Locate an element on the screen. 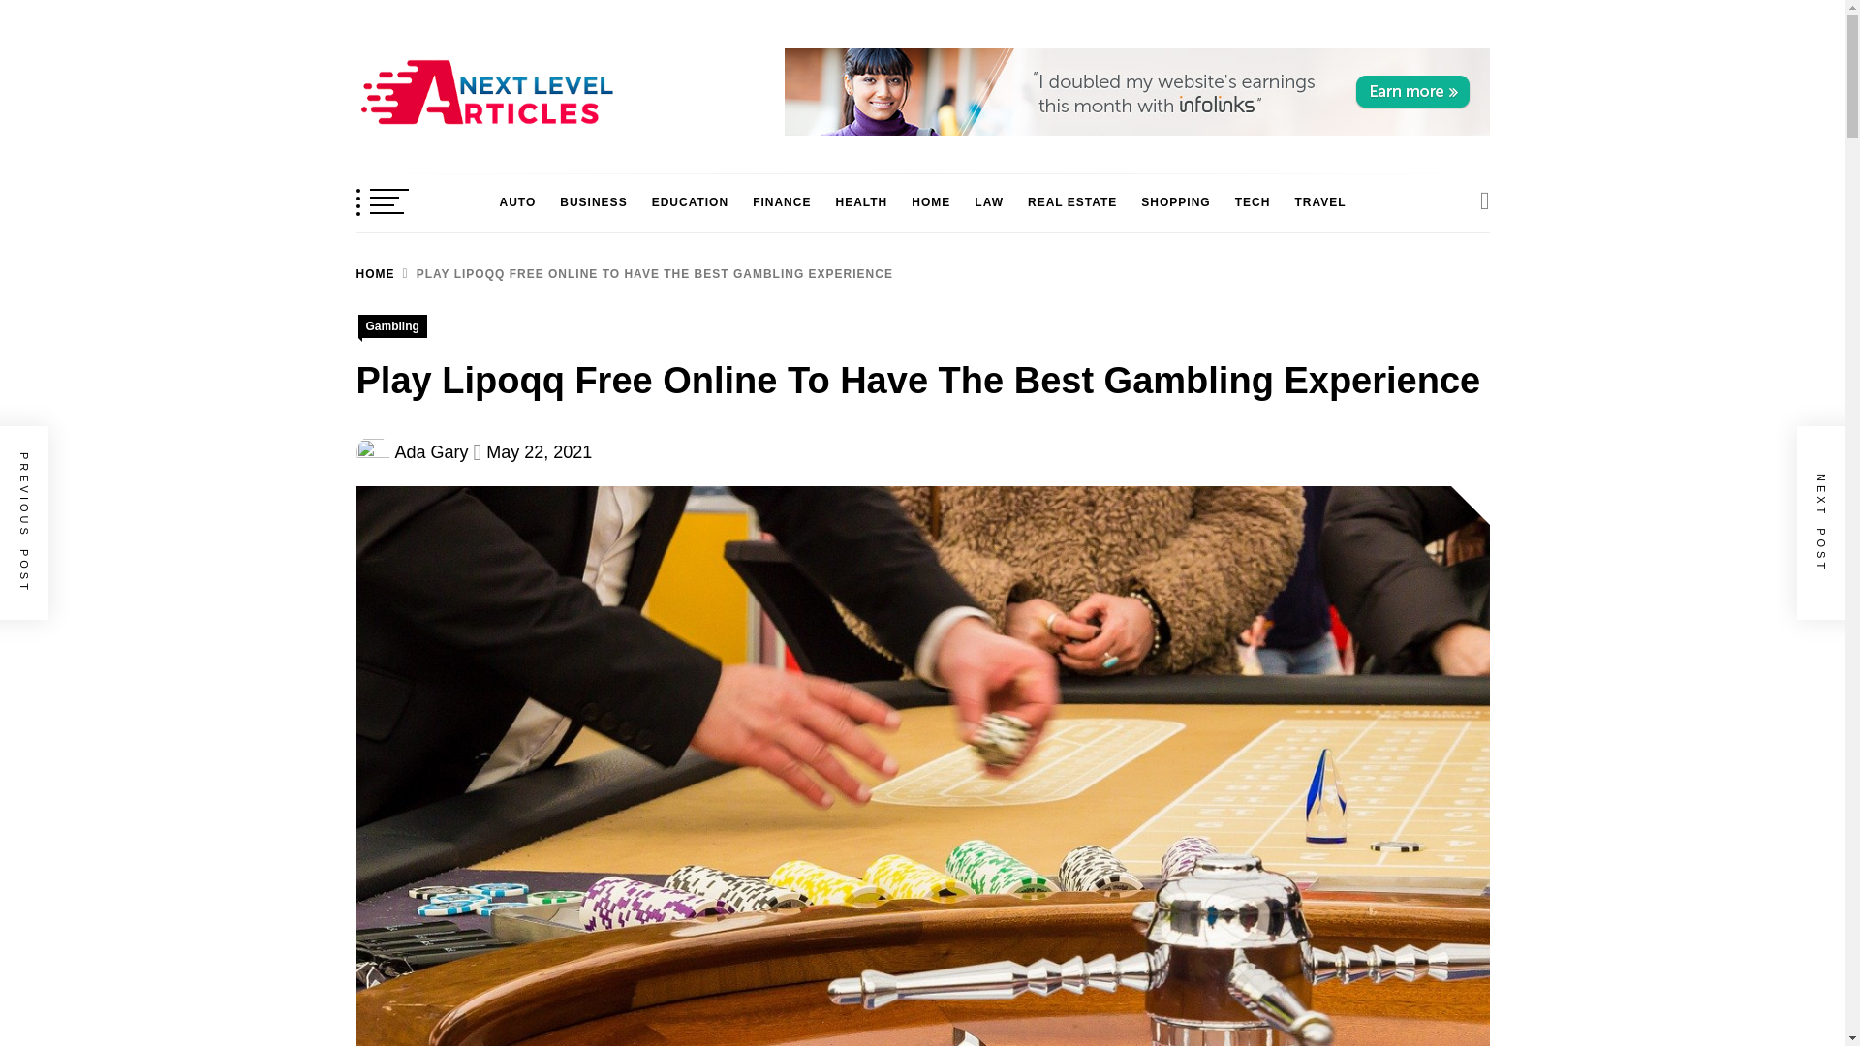 This screenshot has width=1860, height=1046. HOME is located at coordinates (376, 274).